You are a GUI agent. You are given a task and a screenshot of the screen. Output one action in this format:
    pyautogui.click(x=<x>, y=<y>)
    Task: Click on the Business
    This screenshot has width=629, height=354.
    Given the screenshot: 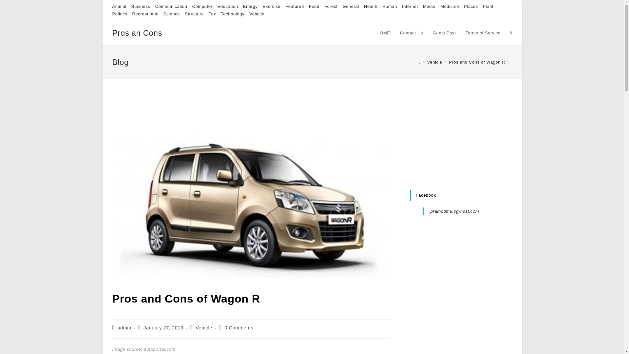 What is the action you would take?
    pyautogui.click(x=141, y=6)
    